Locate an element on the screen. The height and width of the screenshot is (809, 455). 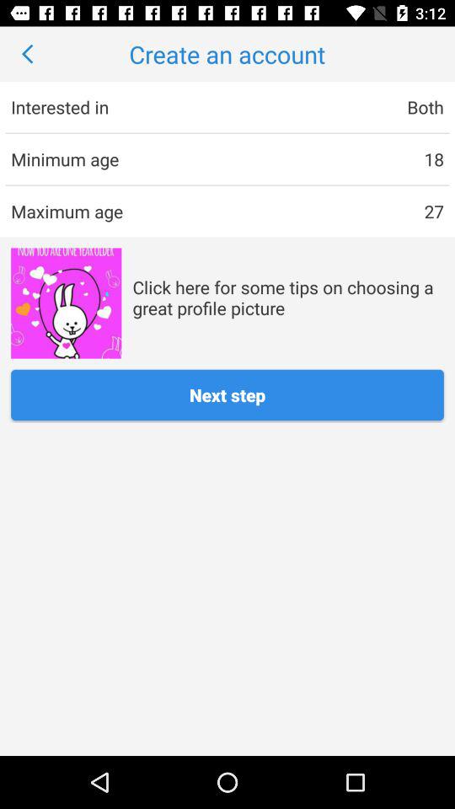
turn on app below maximum age item is located at coordinates (66, 303).